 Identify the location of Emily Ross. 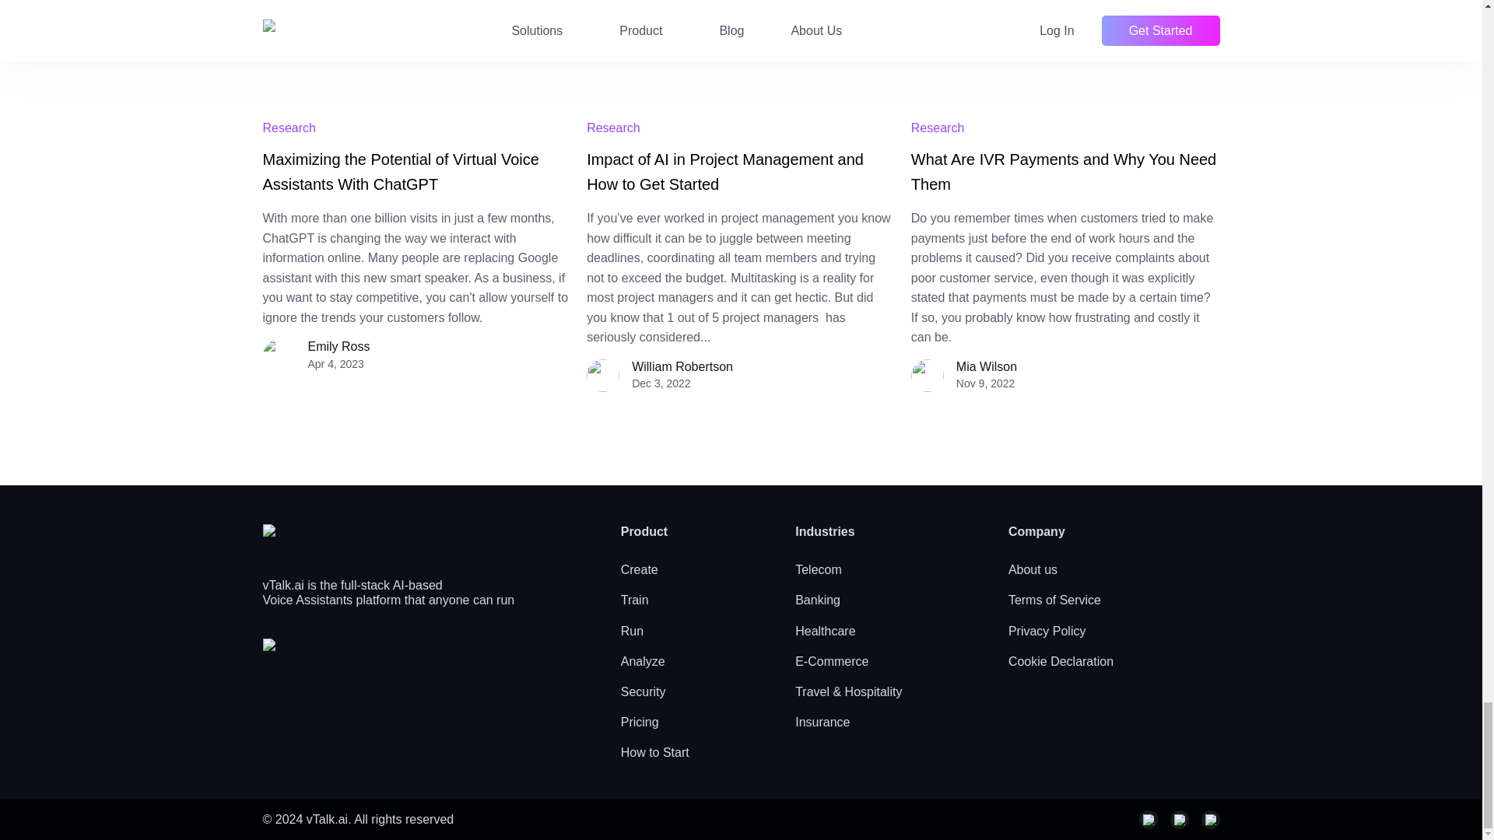
(339, 346).